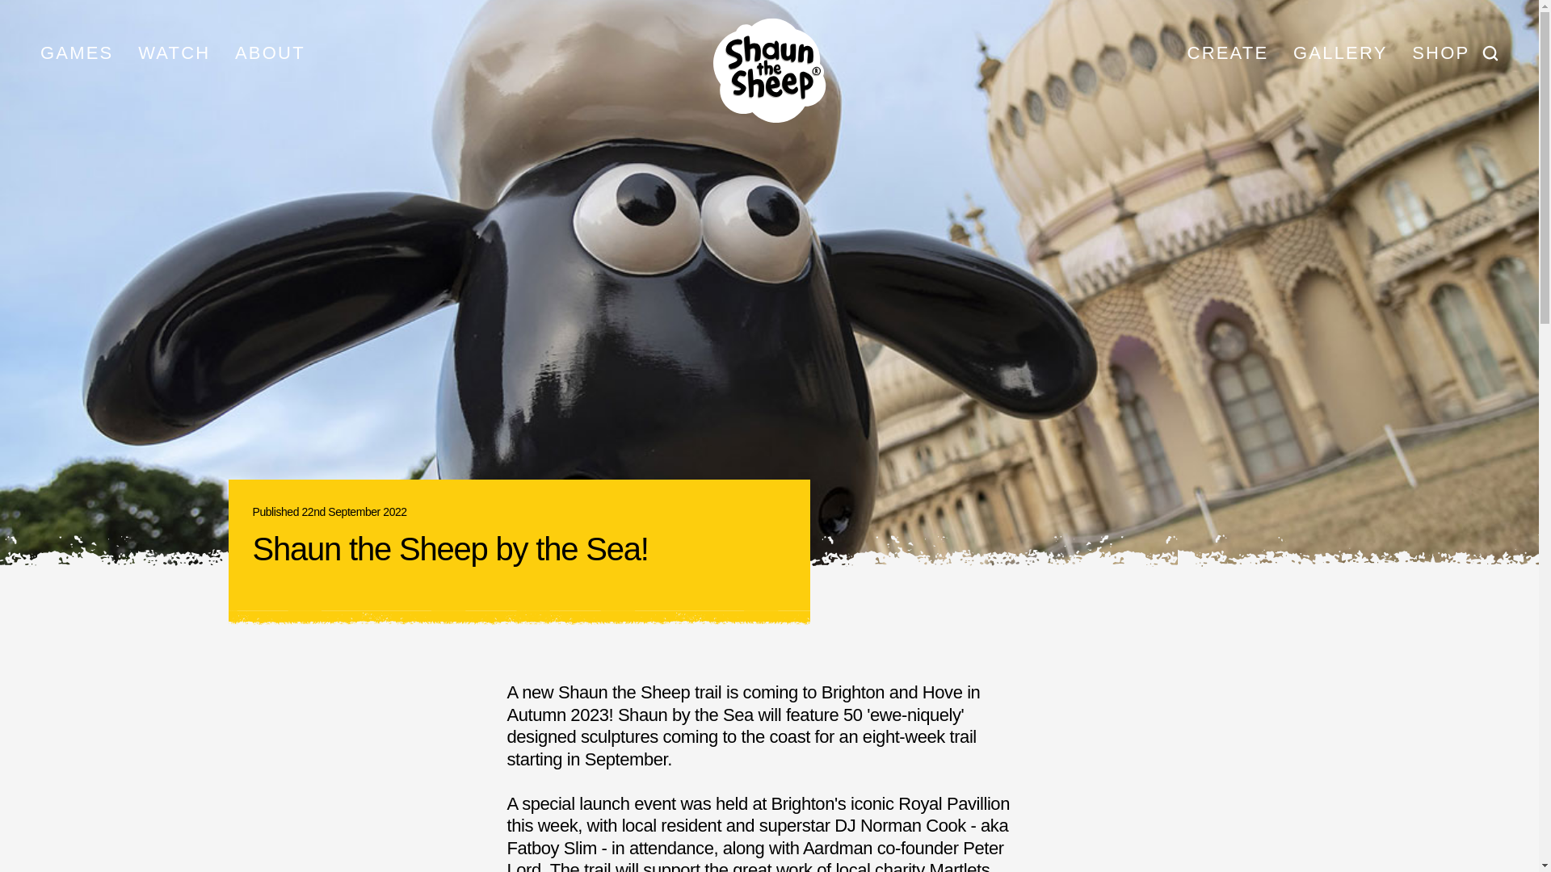  I want to click on GALLERY, so click(1341, 52).